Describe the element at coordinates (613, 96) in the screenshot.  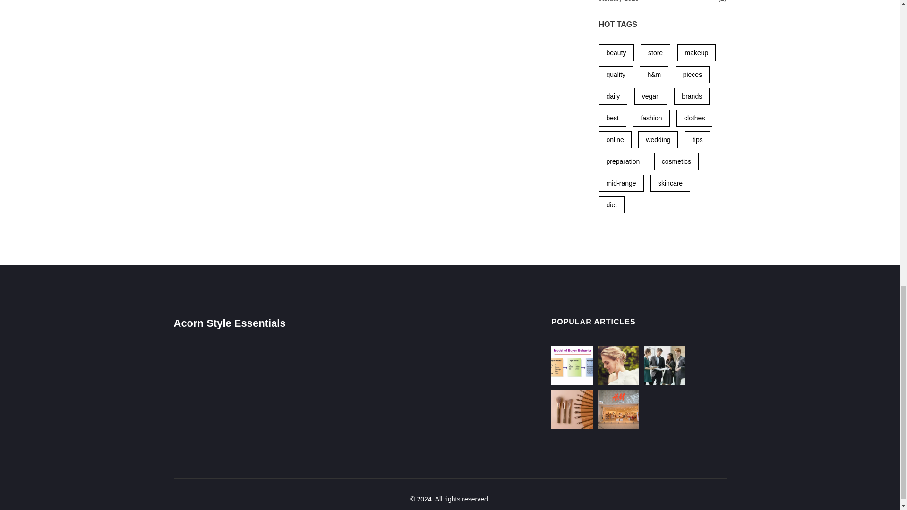
I see `daily` at that location.